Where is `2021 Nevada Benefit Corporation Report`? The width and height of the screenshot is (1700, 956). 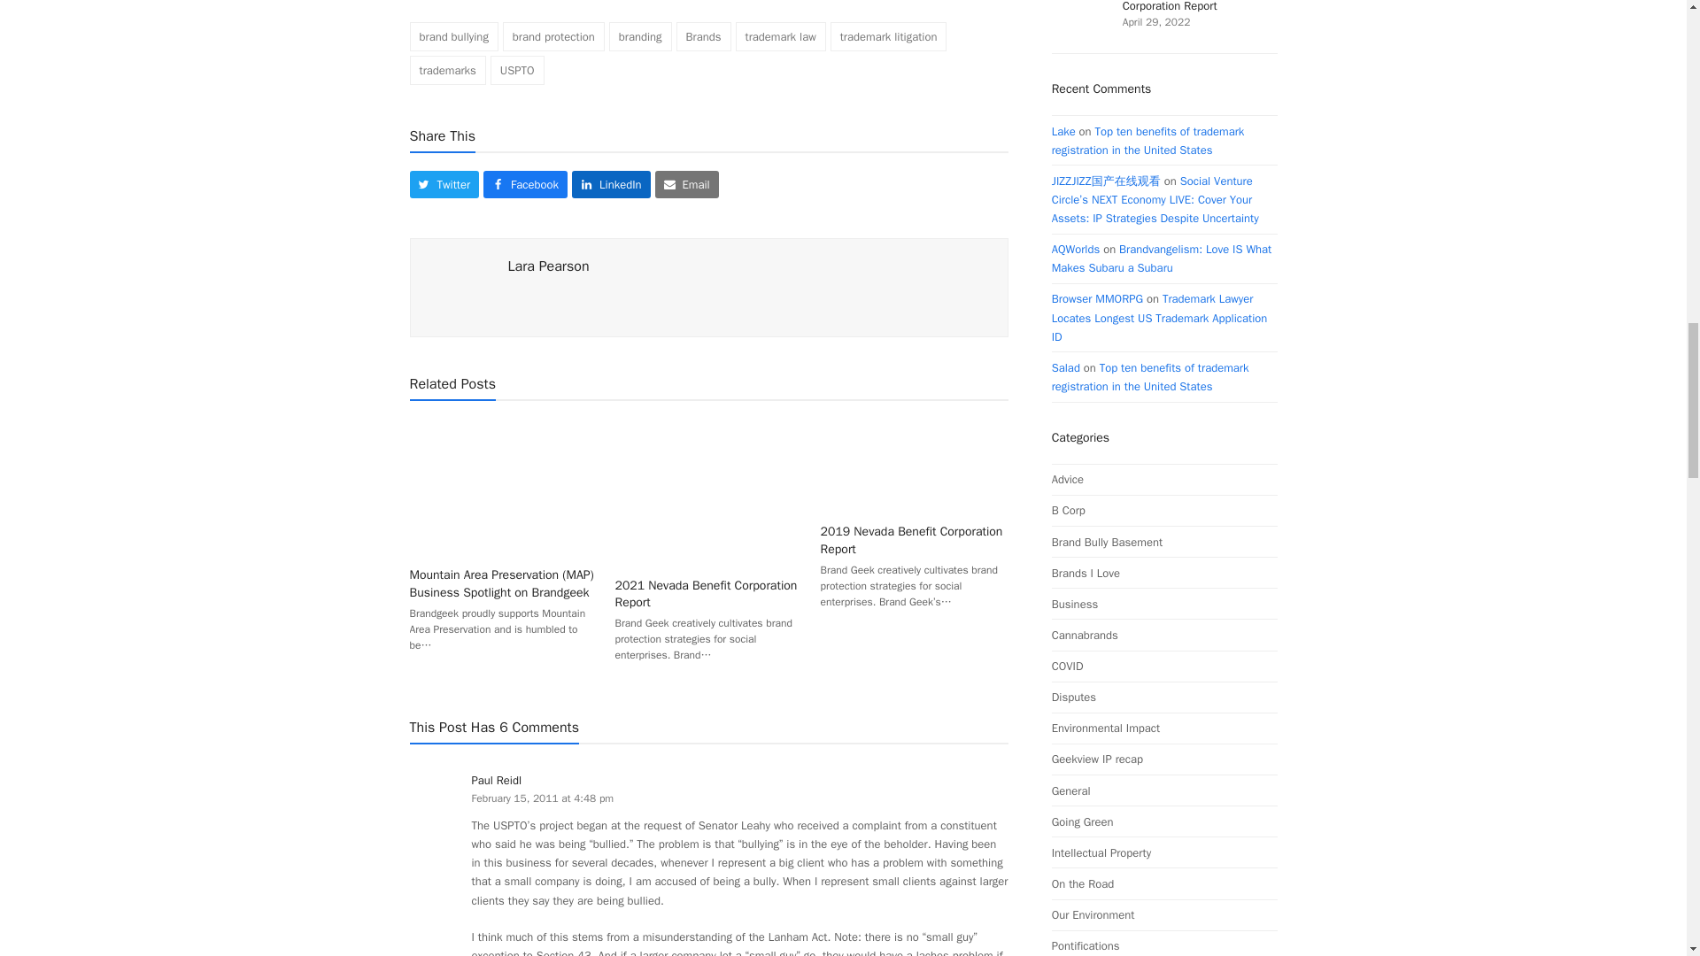
2021 Nevada Benefit Corporation Report is located at coordinates (708, 490).